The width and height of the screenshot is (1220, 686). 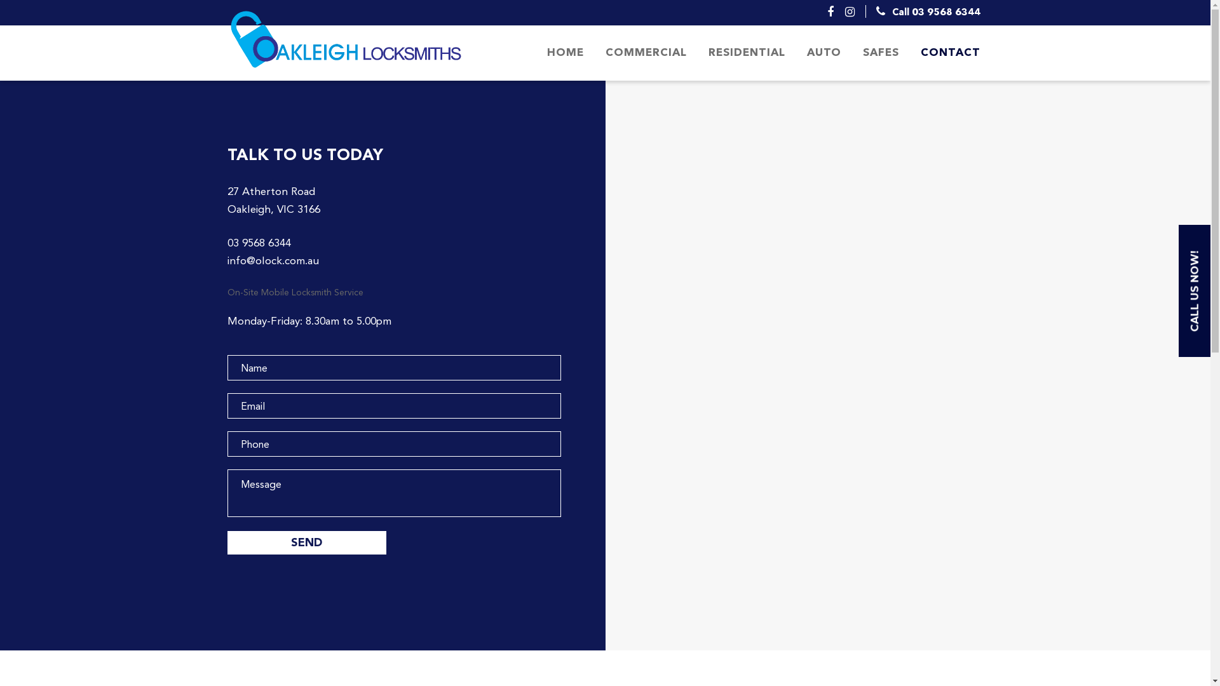 What do you see at coordinates (259, 243) in the screenshot?
I see `03 9568 6344` at bounding box center [259, 243].